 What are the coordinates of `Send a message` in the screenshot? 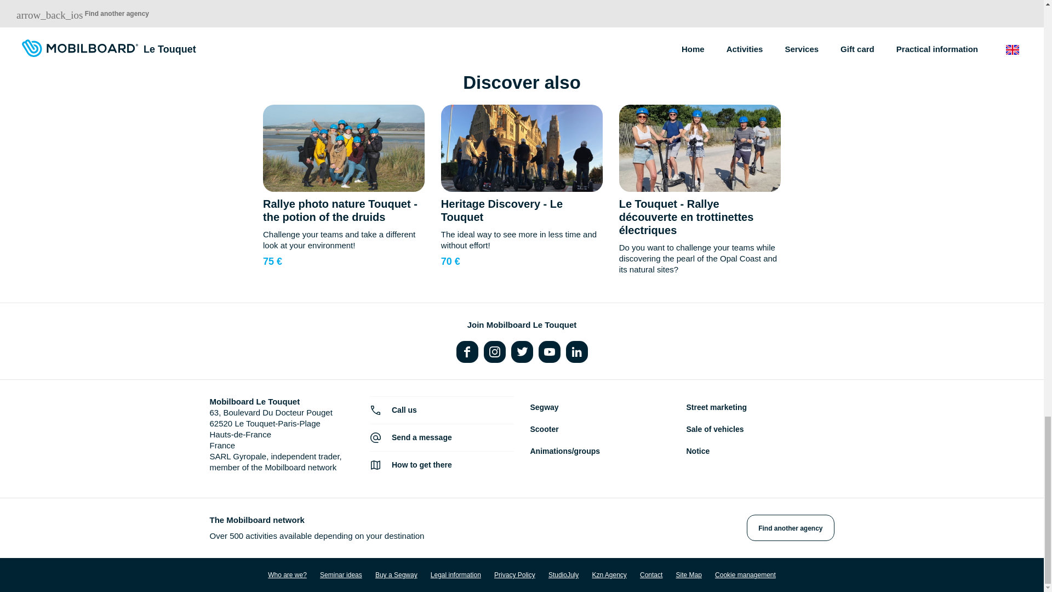 It's located at (442, 437).